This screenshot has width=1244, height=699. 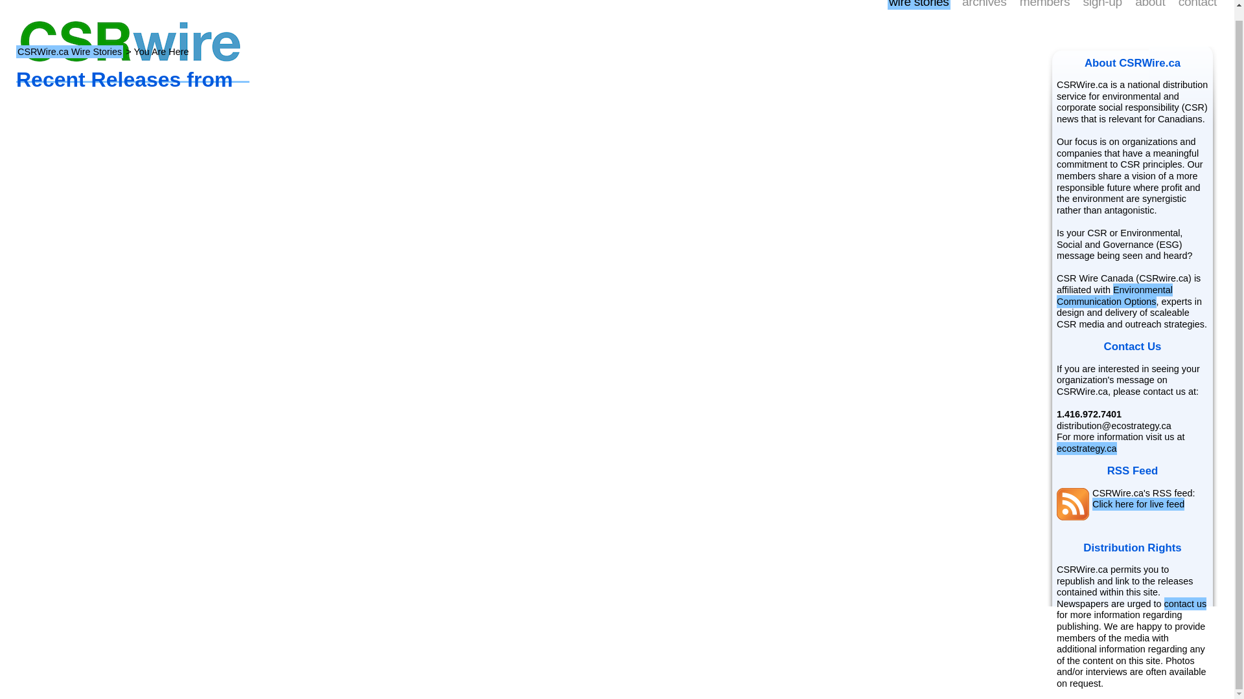 What do you see at coordinates (1114, 296) in the screenshot?
I see `Environmental Communication Options` at bounding box center [1114, 296].